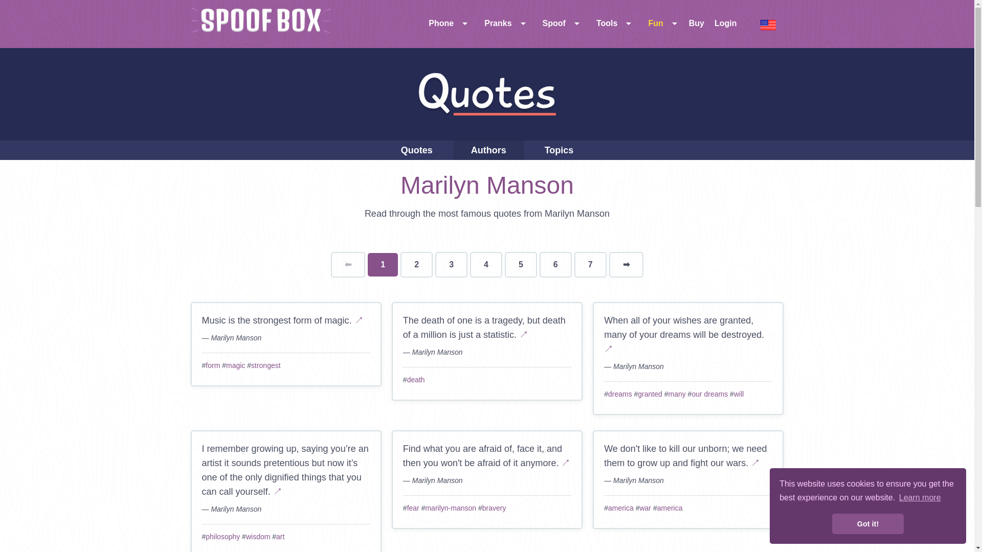 The width and height of the screenshot is (982, 552). Describe the element at coordinates (867, 524) in the screenshot. I see `Got it!` at that location.